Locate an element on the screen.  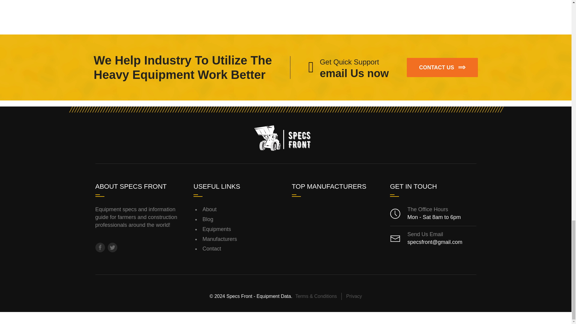
Contact is located at coordinates (241, 219).